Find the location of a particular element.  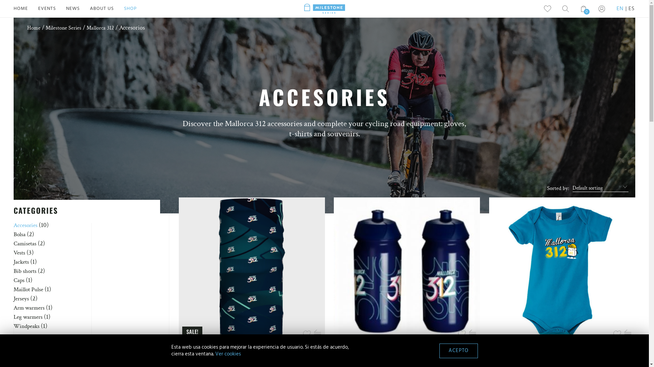

NEWS is located at coordinates (78, 9).